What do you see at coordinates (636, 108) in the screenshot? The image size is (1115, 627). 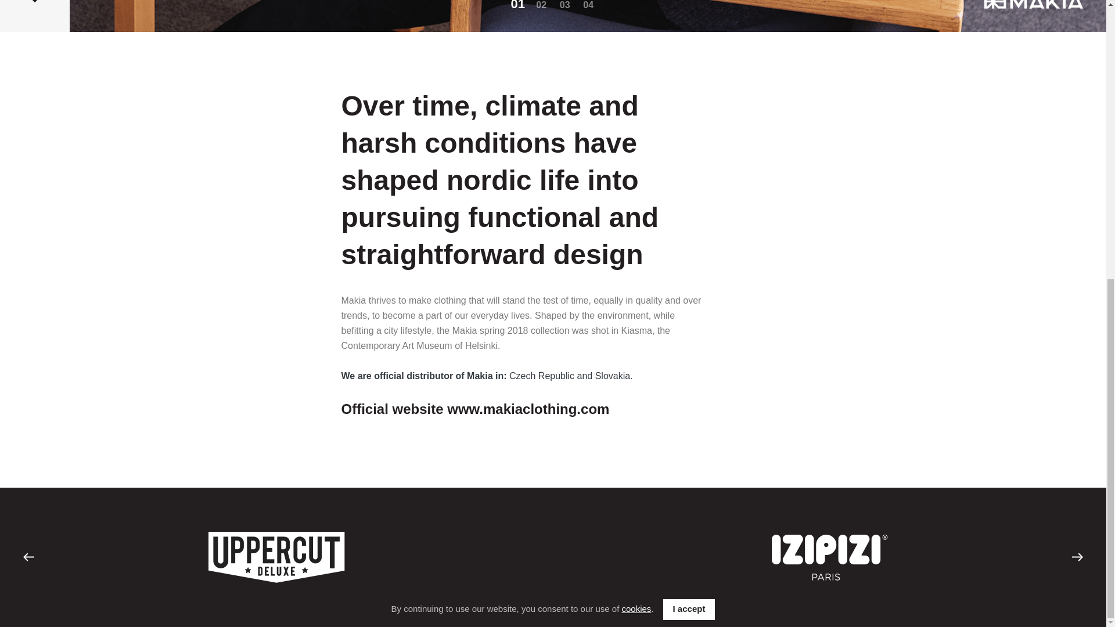 I see `cookies` at bounding box center [636, 108].